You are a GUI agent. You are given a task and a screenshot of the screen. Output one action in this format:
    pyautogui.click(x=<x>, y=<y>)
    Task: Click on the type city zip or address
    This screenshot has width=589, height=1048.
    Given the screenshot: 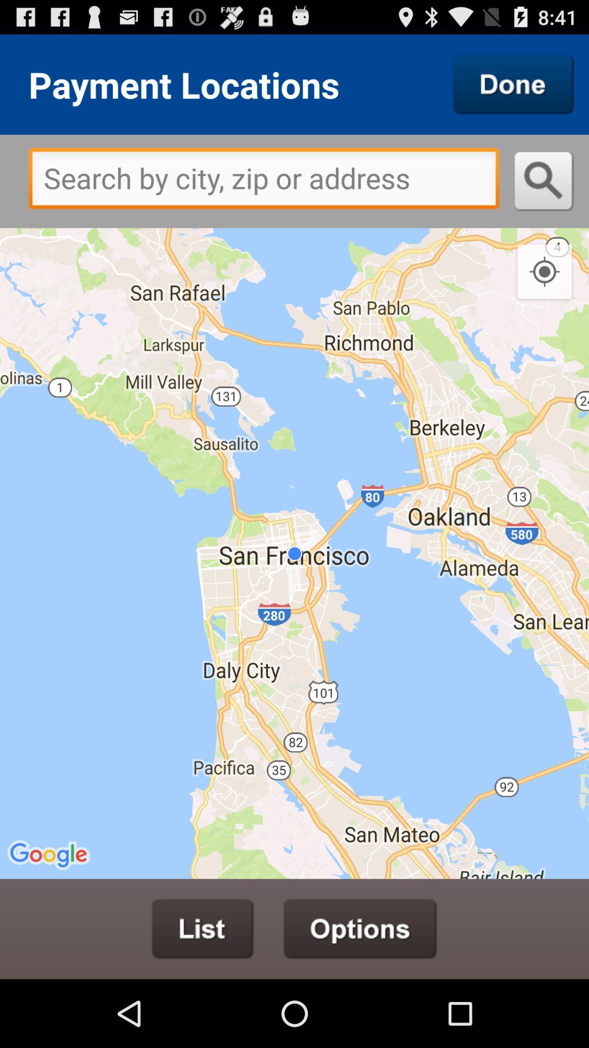 What is the action you would take?
    pyautogui.click(x=264, y=181)
    